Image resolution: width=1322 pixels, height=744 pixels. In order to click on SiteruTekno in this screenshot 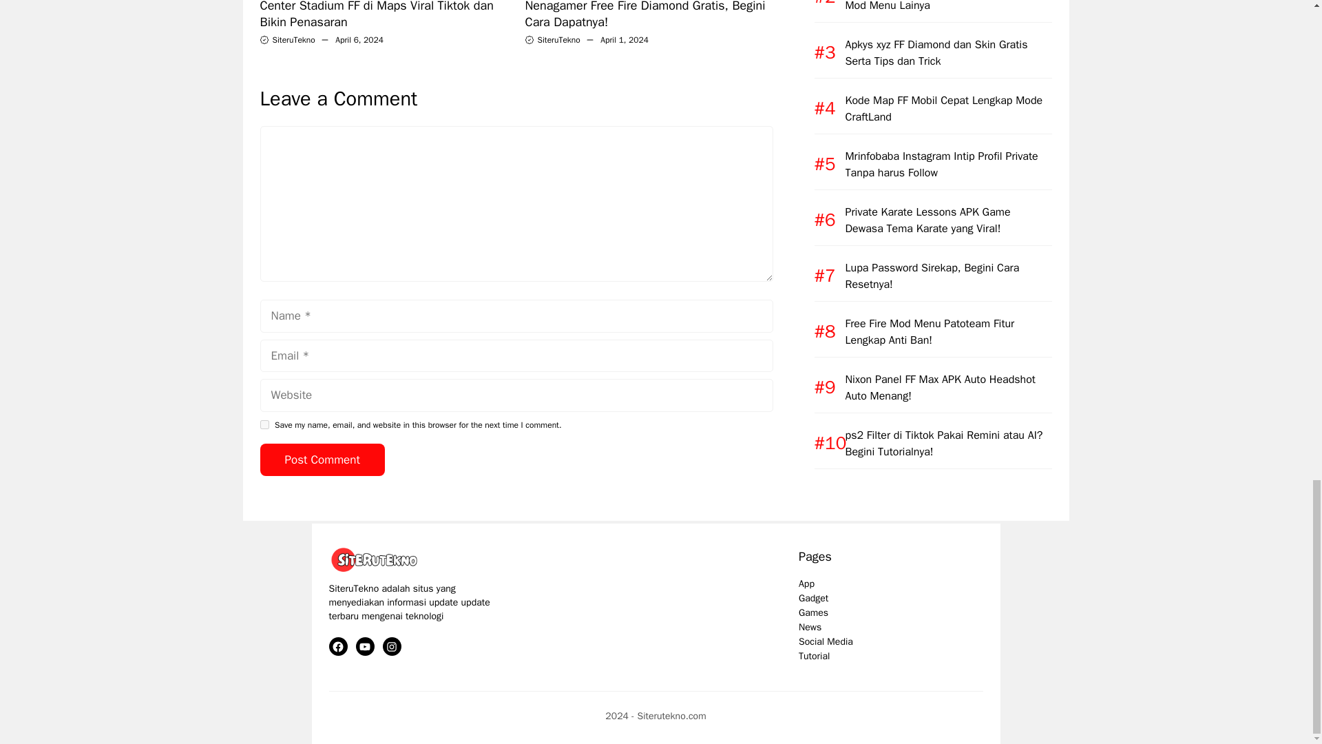, I will do `click(293, 39)`.